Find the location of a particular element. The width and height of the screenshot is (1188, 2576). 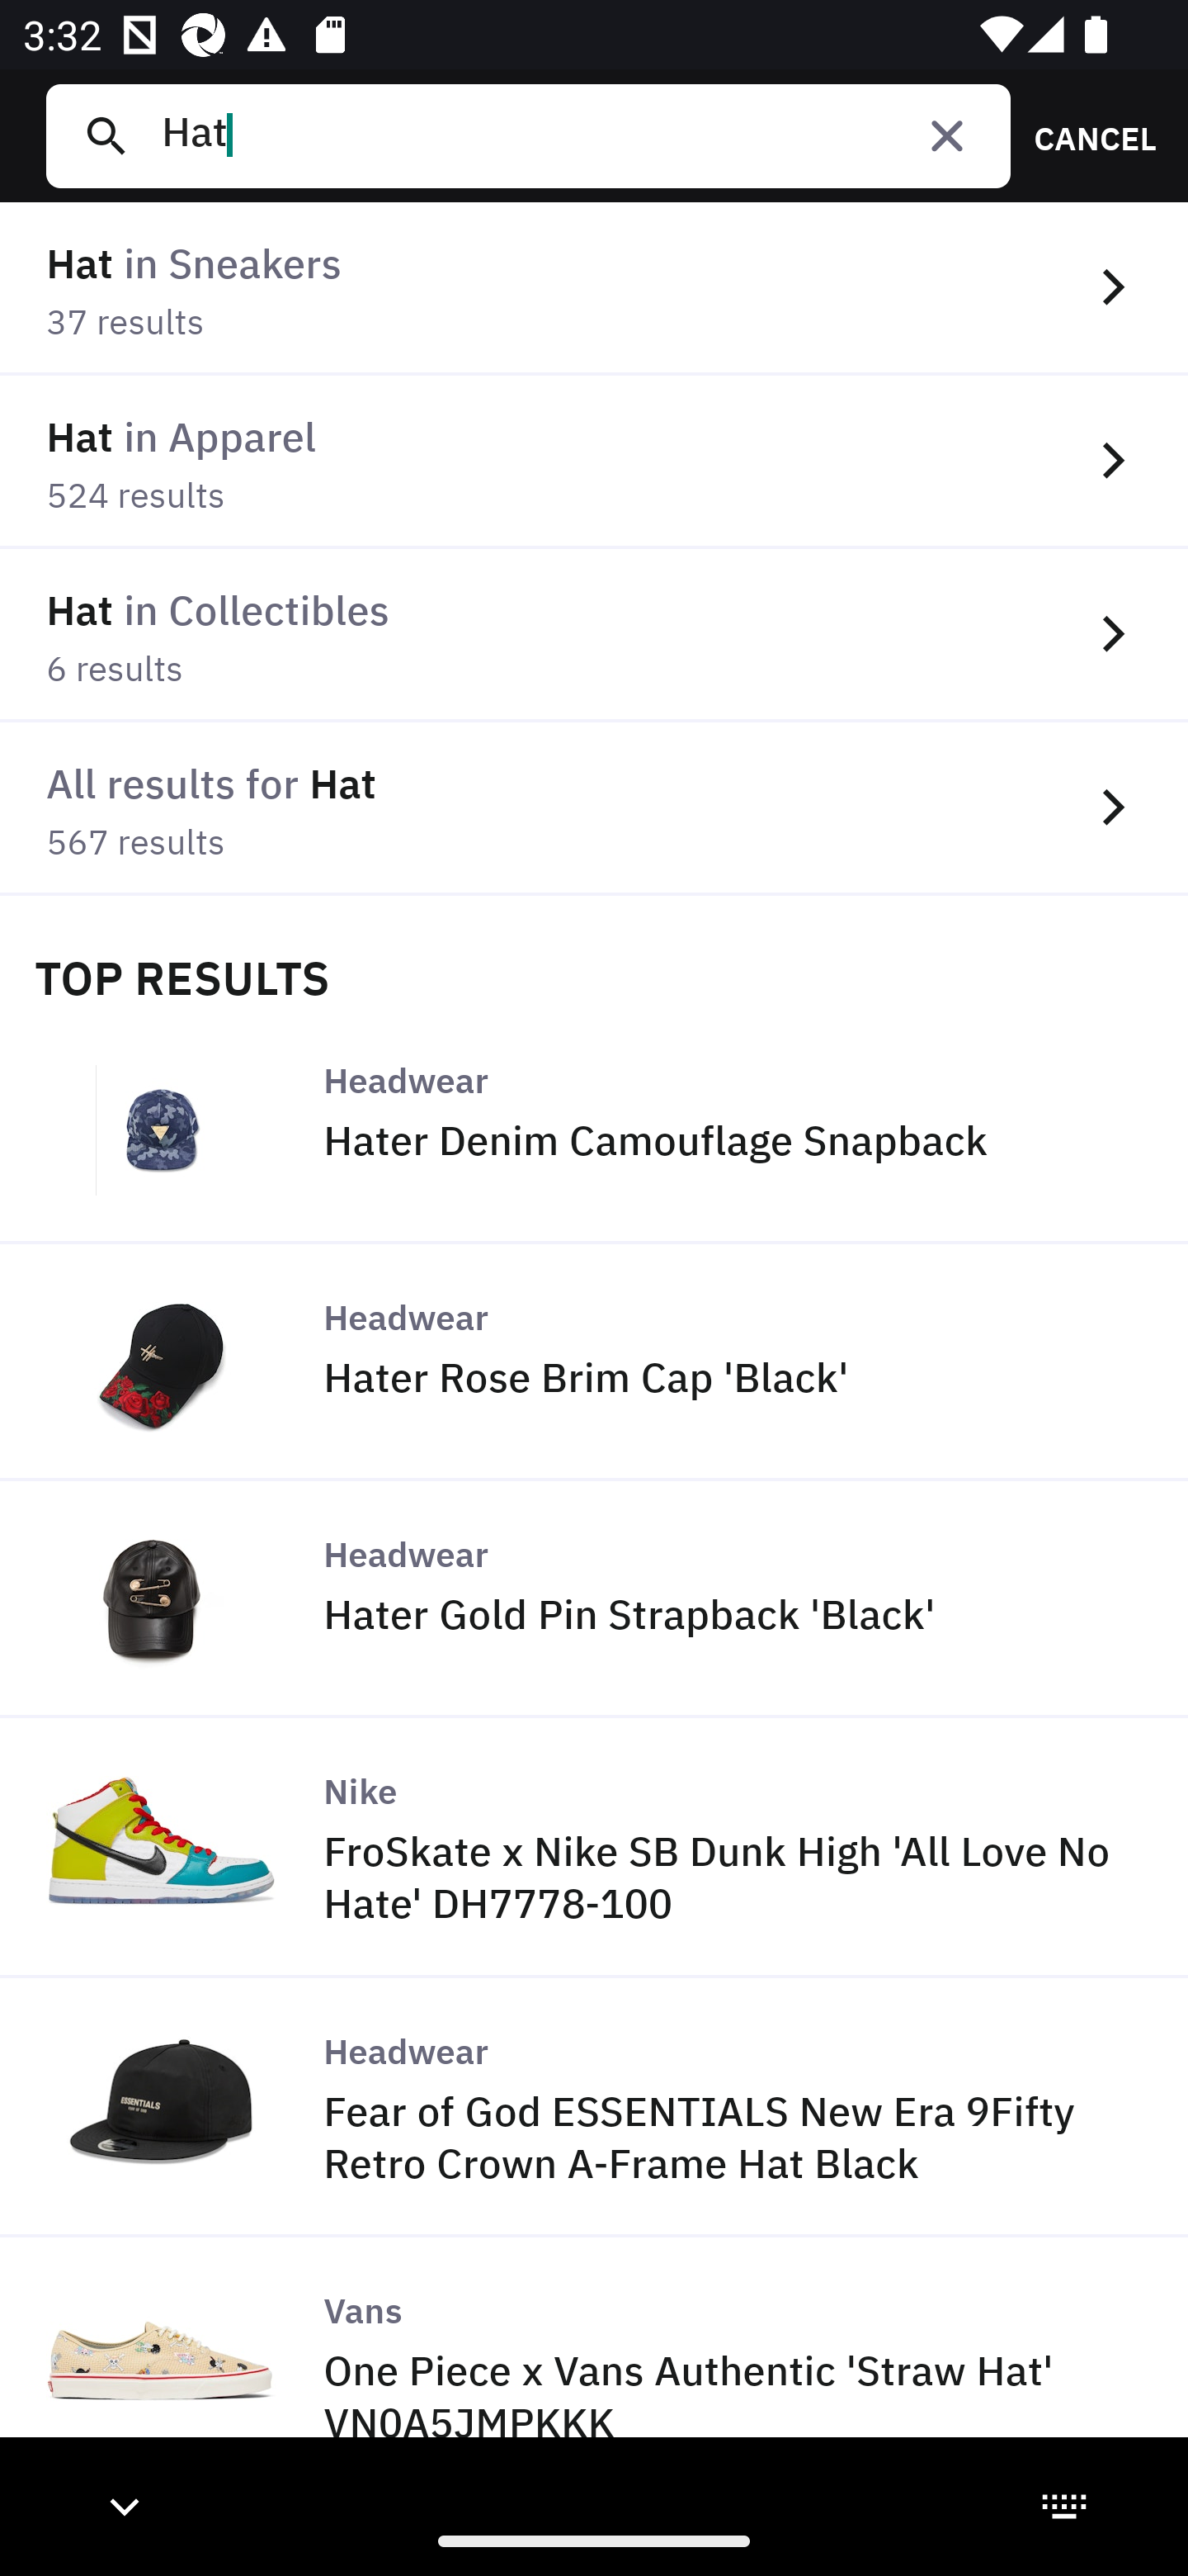

Headwear Hater Denim Camouflage Snapback is located at coordinates (594, 1125).